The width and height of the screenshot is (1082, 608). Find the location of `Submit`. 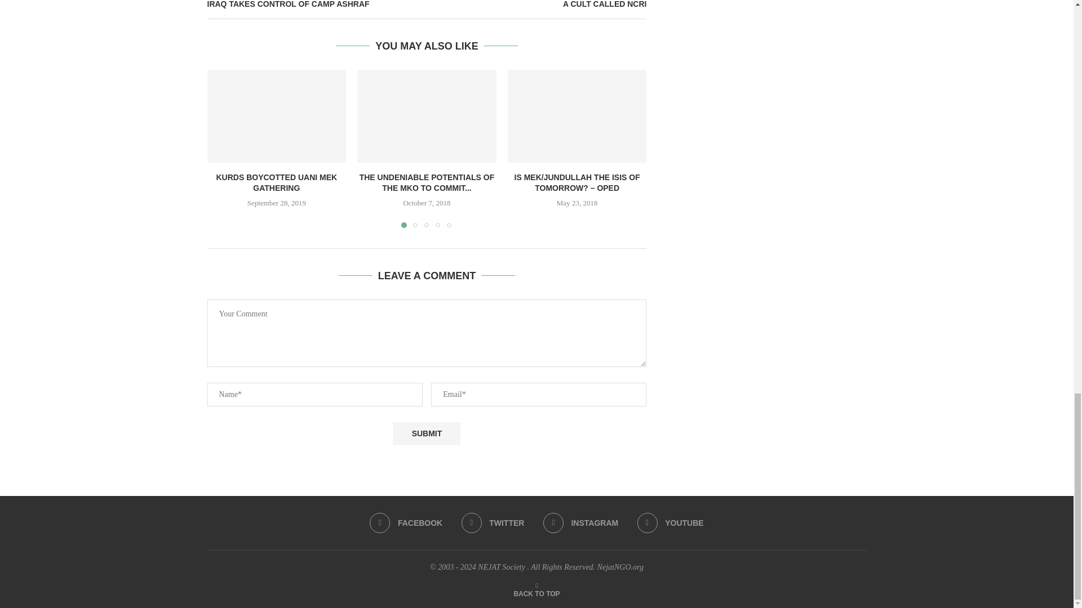

Submit is located at coordinates (426, 433).